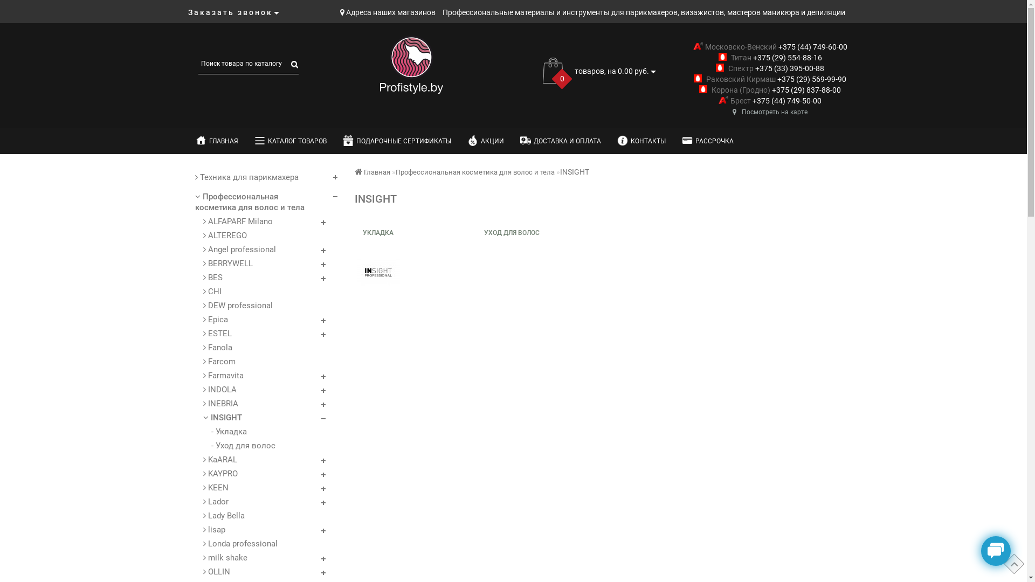  What do you see at coordinates (259, 558) in the screenshot?
I see `milk shake` at bounding box center [259, 558].